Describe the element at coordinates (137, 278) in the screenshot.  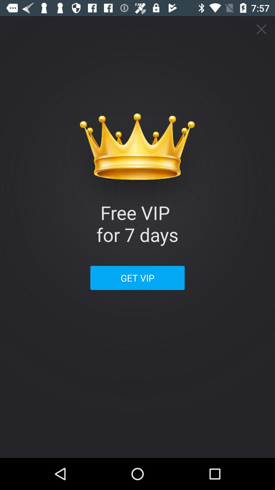
I see `launch get vip` at that location.